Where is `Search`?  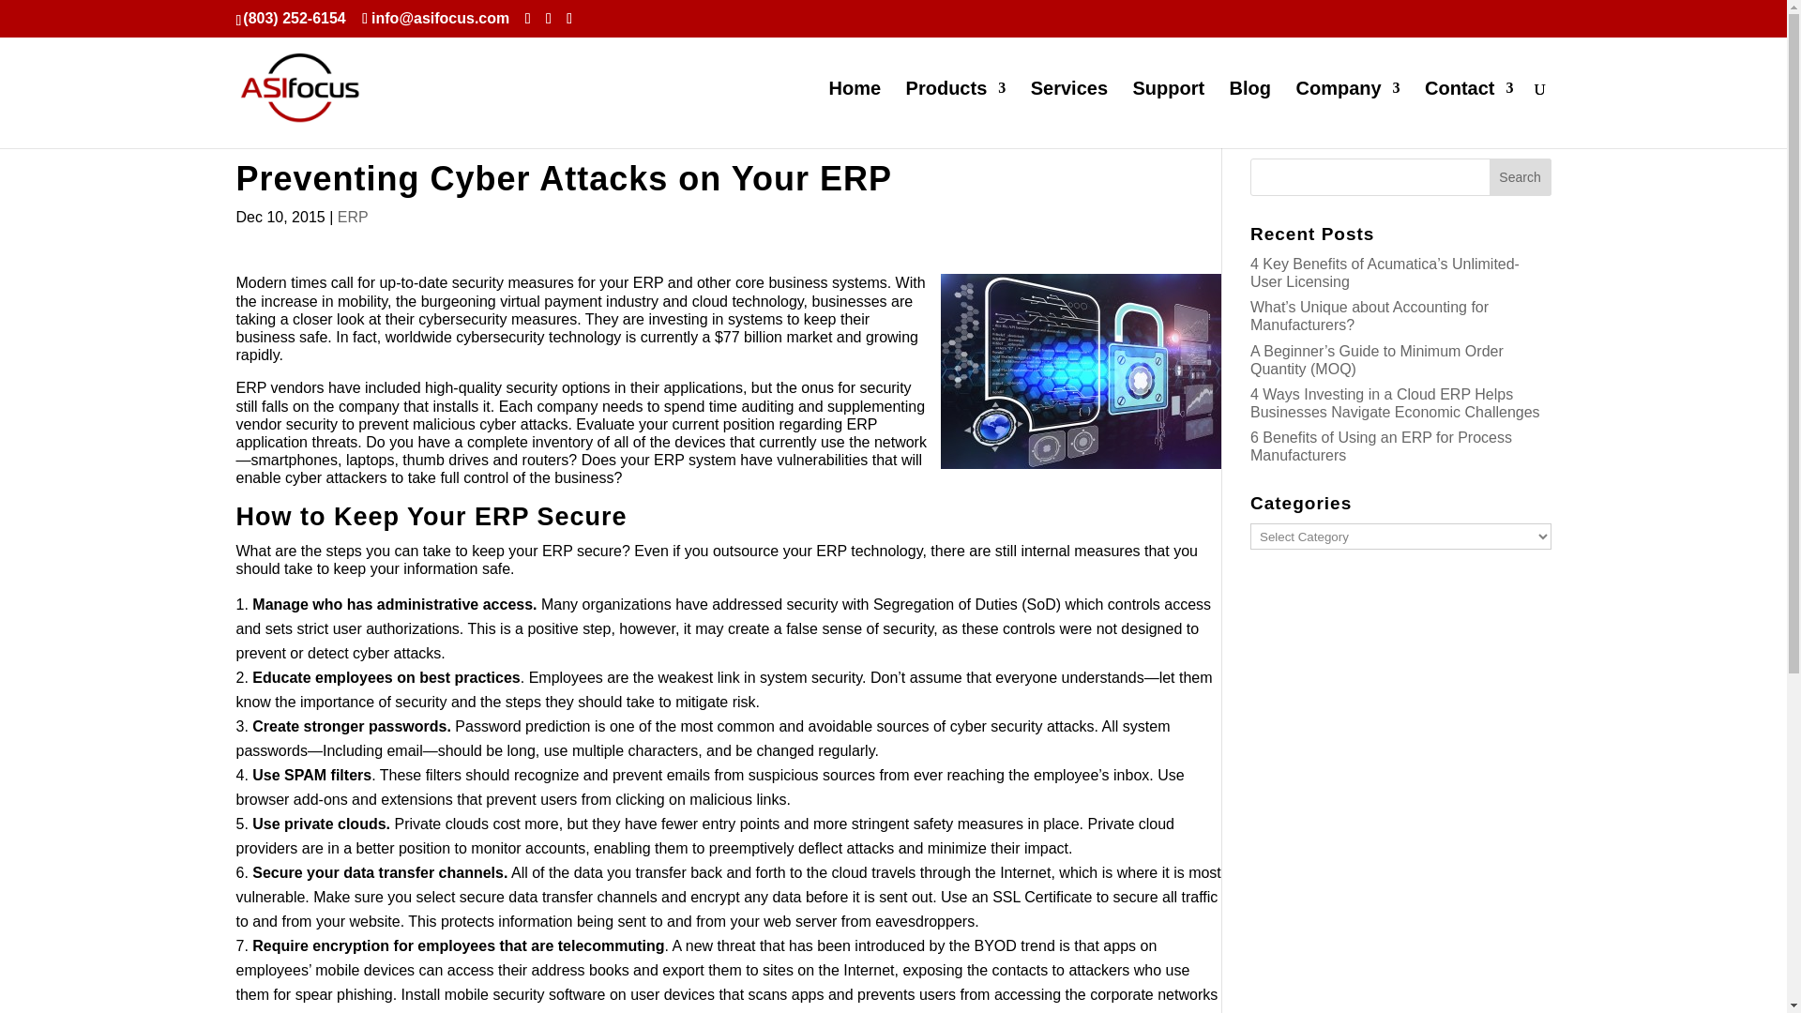 Search is located at coordinates (1520, 176).